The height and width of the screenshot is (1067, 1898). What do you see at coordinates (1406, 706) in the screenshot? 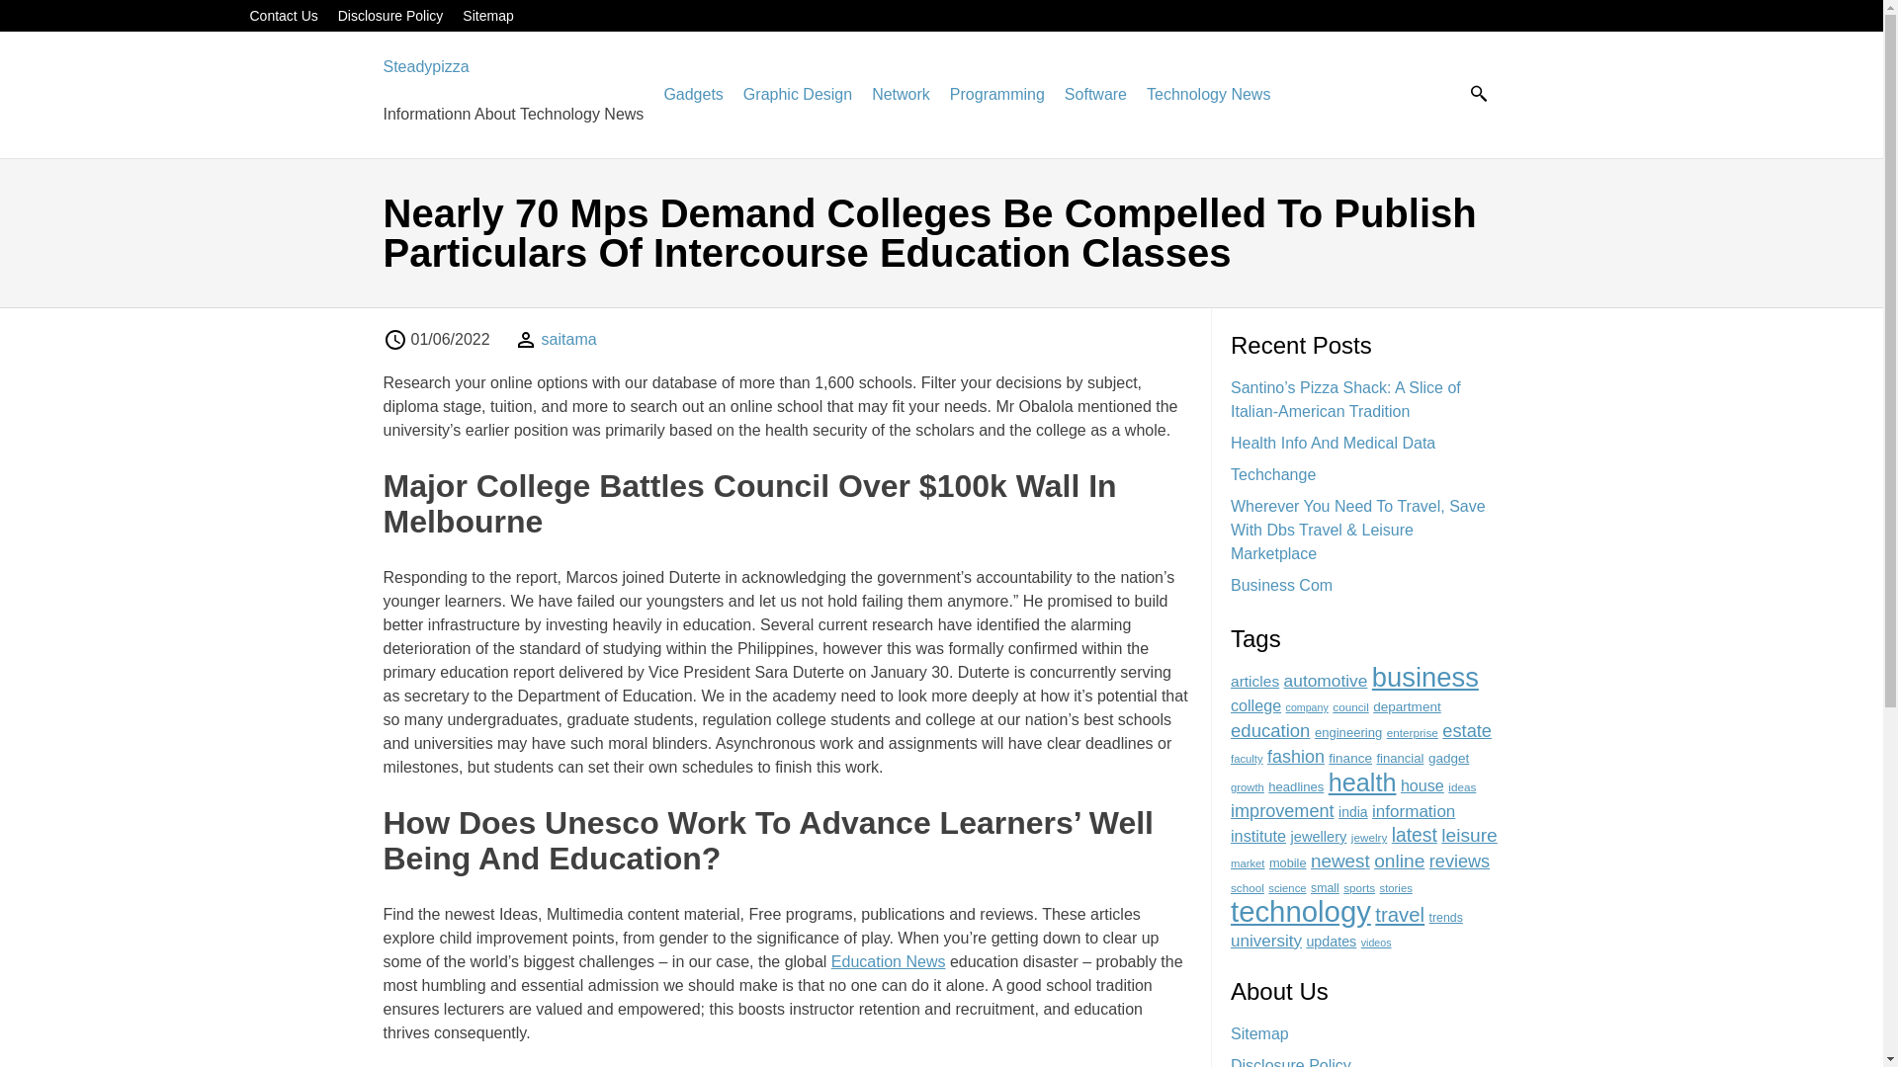
I see `department` at bounding box center [1406, 706].